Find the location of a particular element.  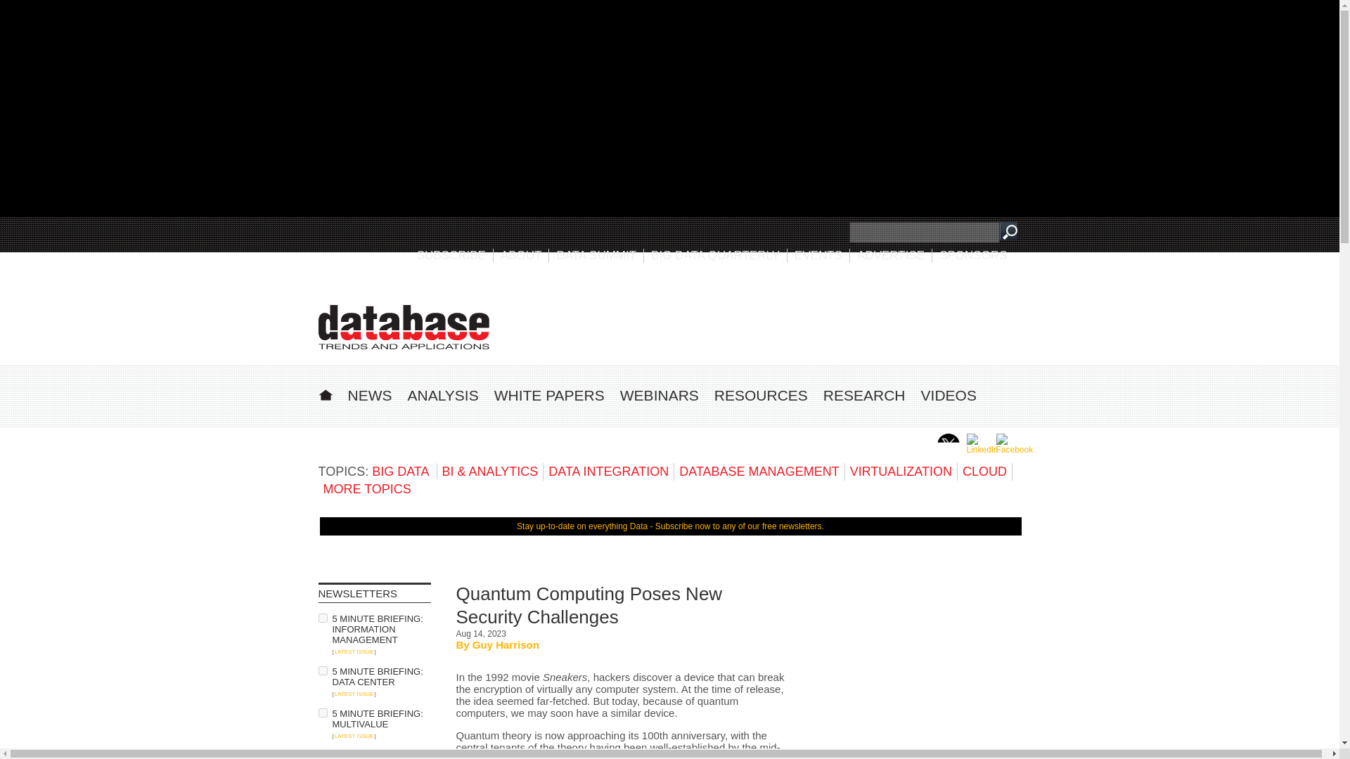

RESOURCES is located at coordinates (761, 395).